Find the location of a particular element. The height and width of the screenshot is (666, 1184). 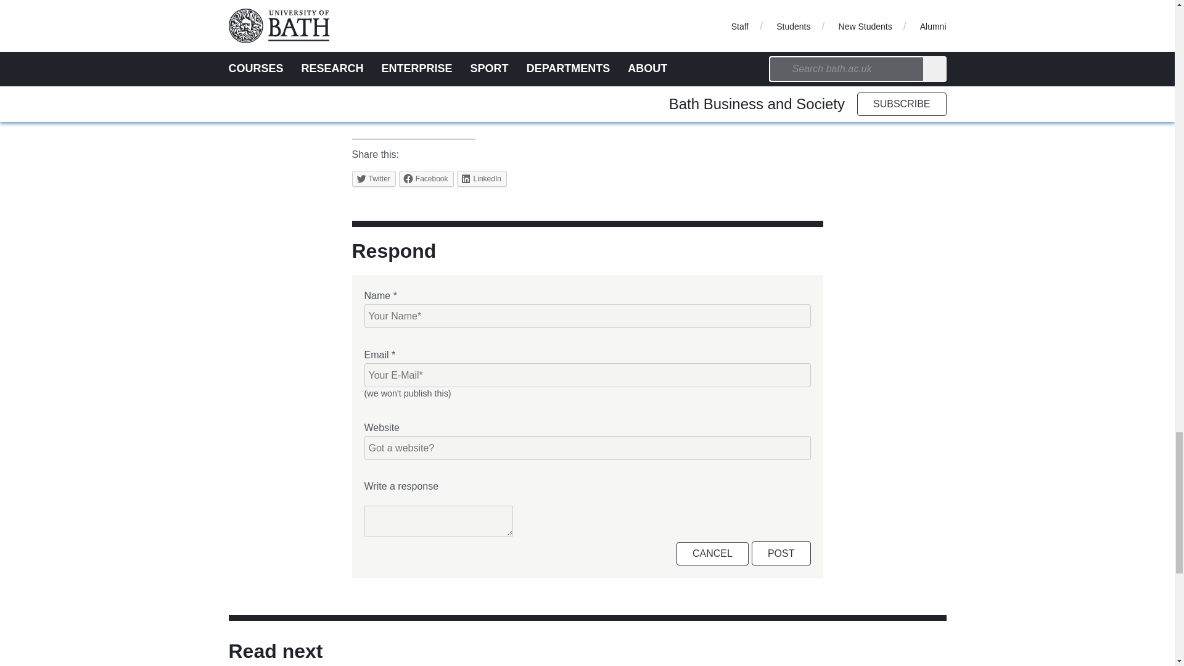

Click to share on Facebook is located at coordinates (426, 179).